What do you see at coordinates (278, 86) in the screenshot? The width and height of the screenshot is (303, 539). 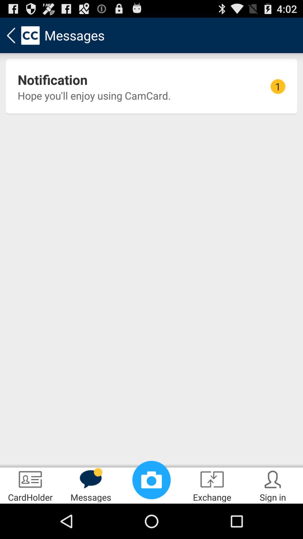 I see `click the item above sign in icon` at bounding box center [278, 86].